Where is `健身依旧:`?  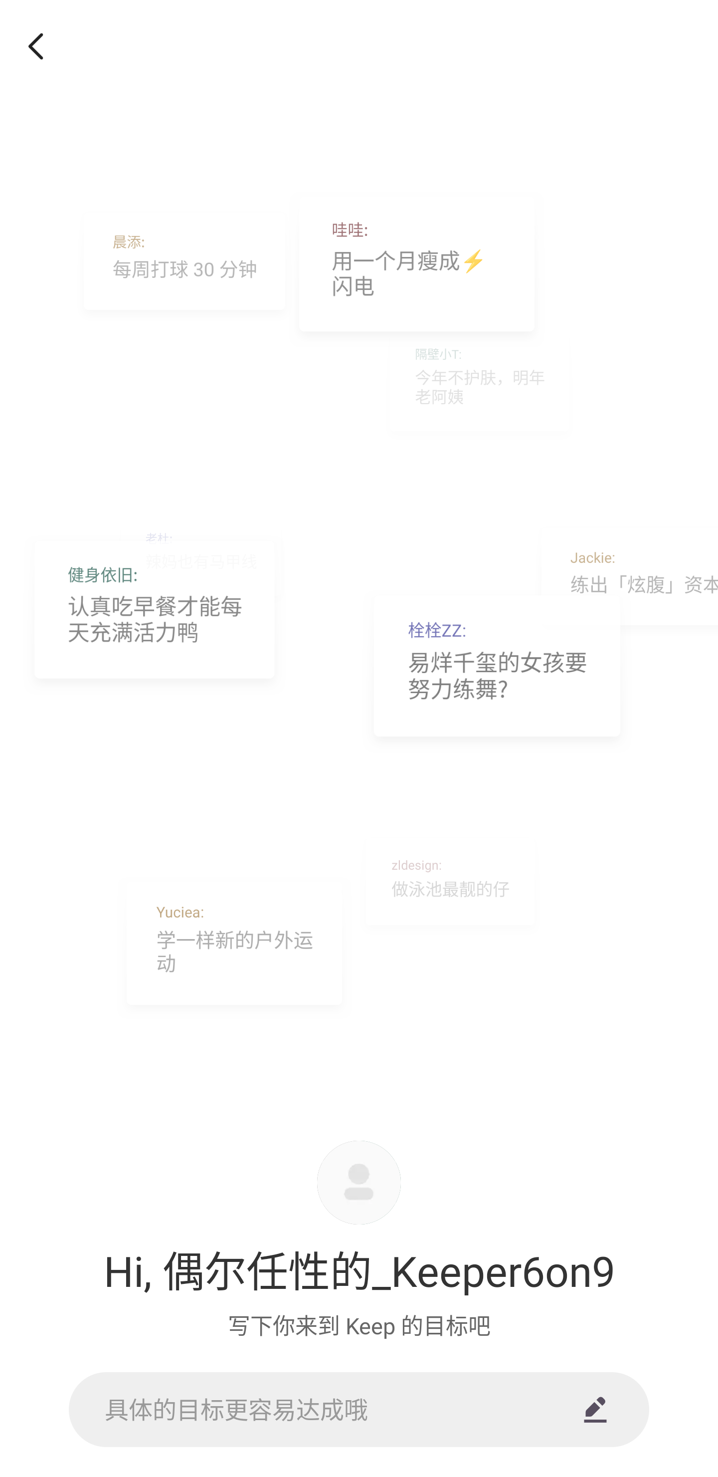
健身依旧: is located at coordinates (155, 617).